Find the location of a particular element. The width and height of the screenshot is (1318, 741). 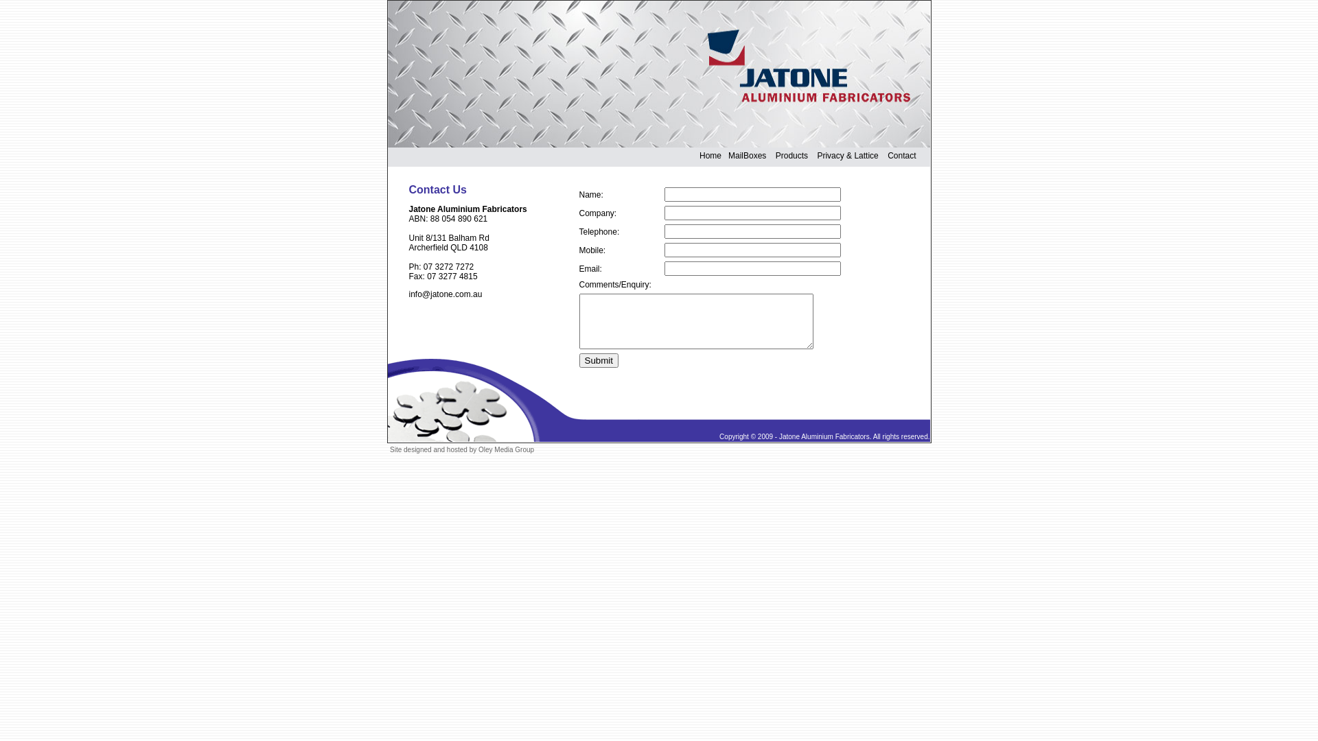

Products is located at coordinates (792, 156).